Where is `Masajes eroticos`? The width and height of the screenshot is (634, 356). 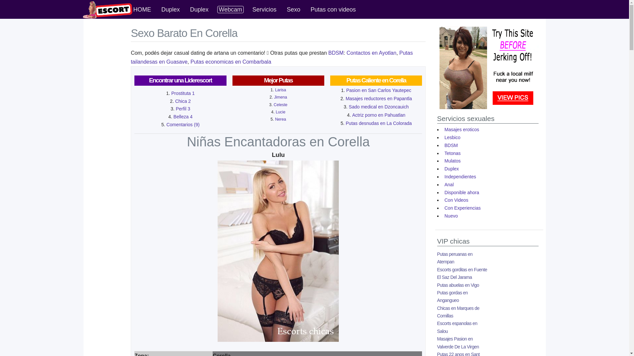
Masajes eroticos is located at coordinates (462, 130).